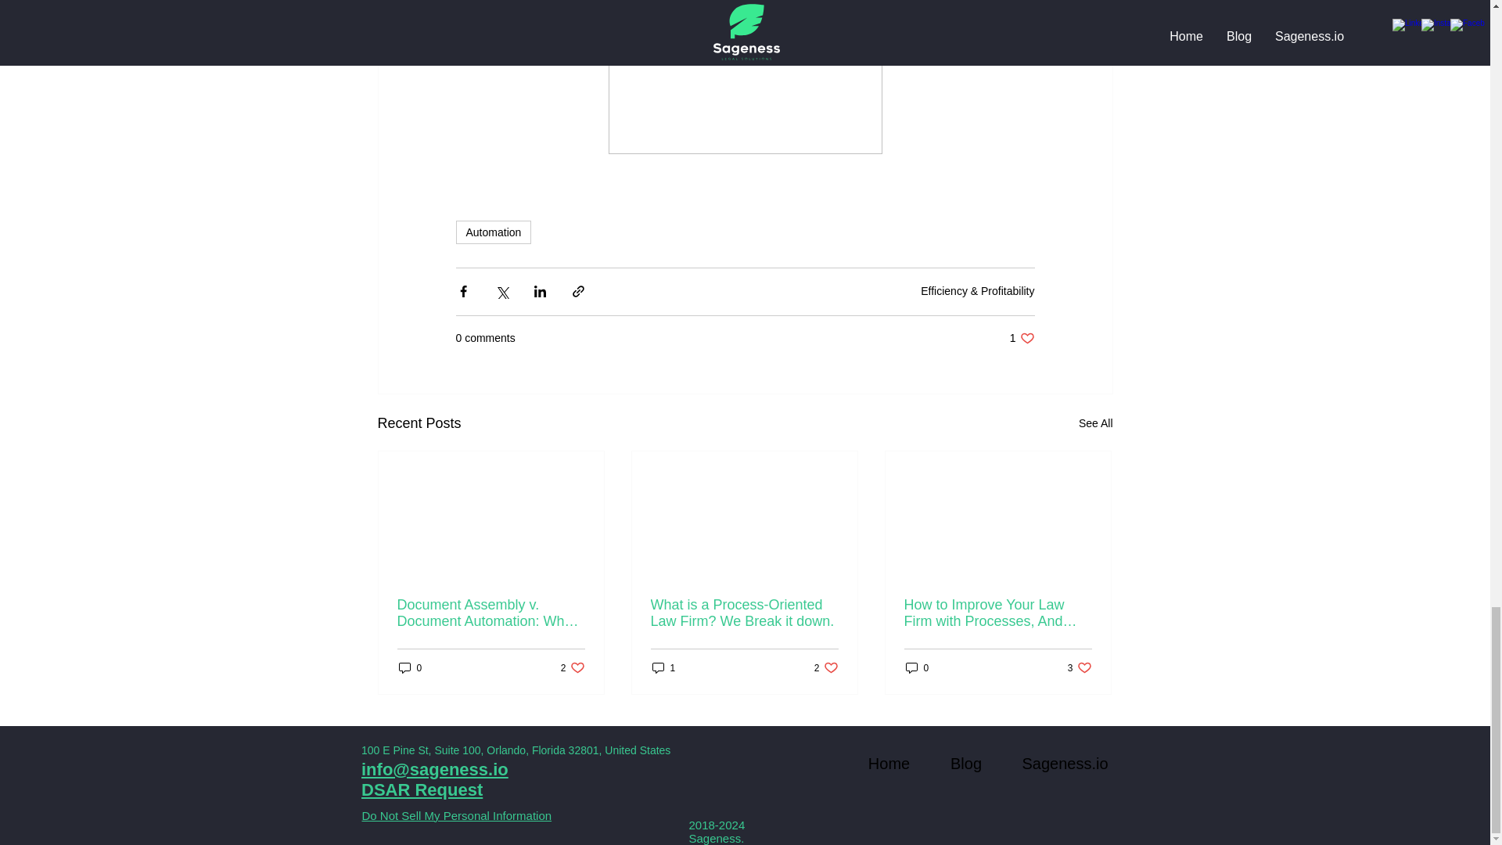 Image resolution: width=1502 pixels, height=845 pixels. I want to click on Automation, so click(493, 232).